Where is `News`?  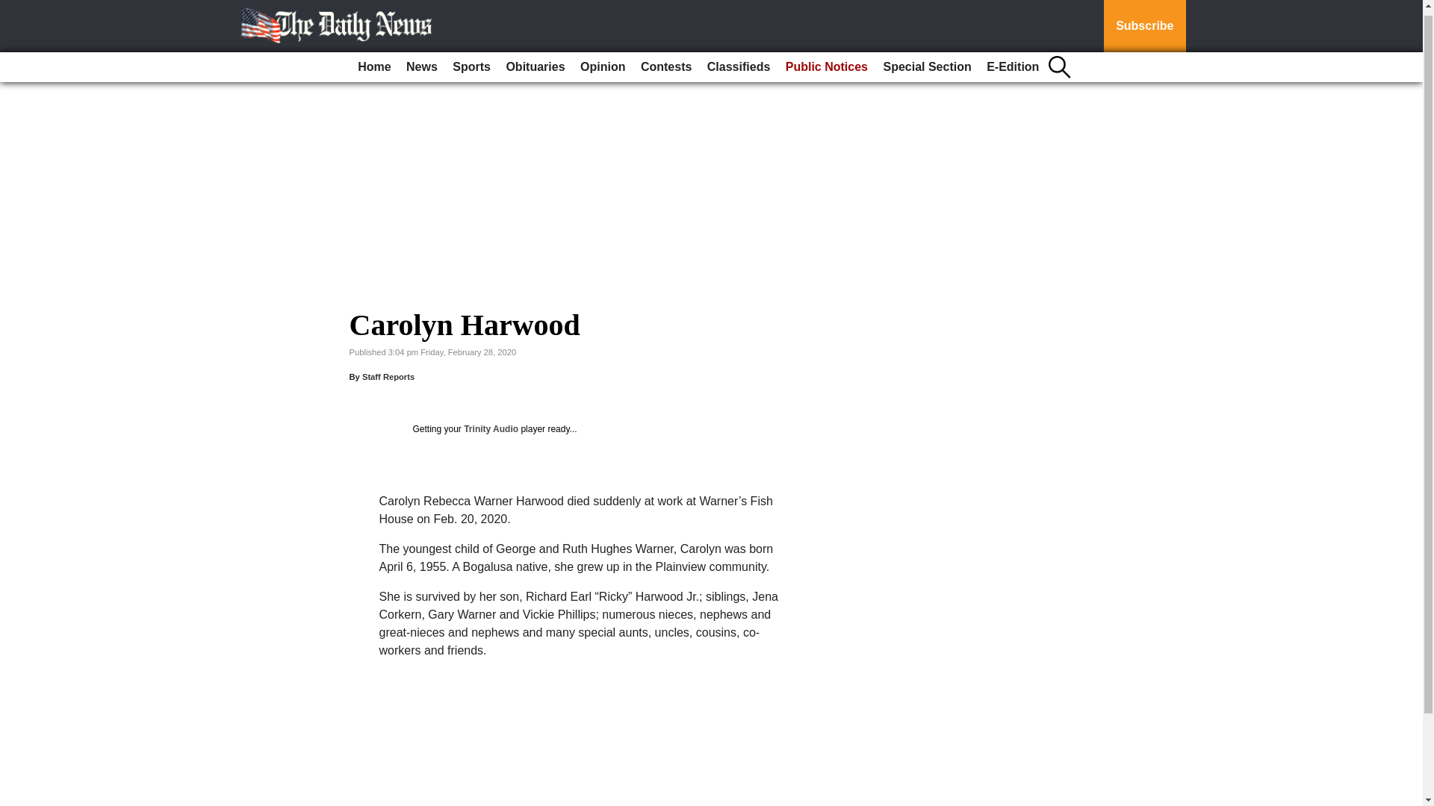 News is located at coordinates (421, 61).